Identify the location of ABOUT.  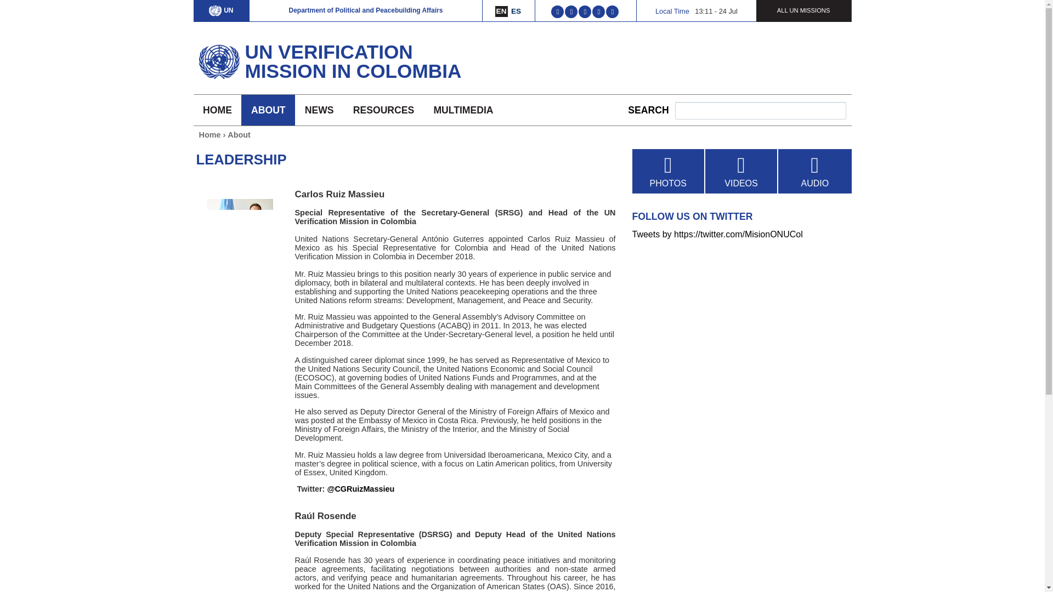
(268, 110).